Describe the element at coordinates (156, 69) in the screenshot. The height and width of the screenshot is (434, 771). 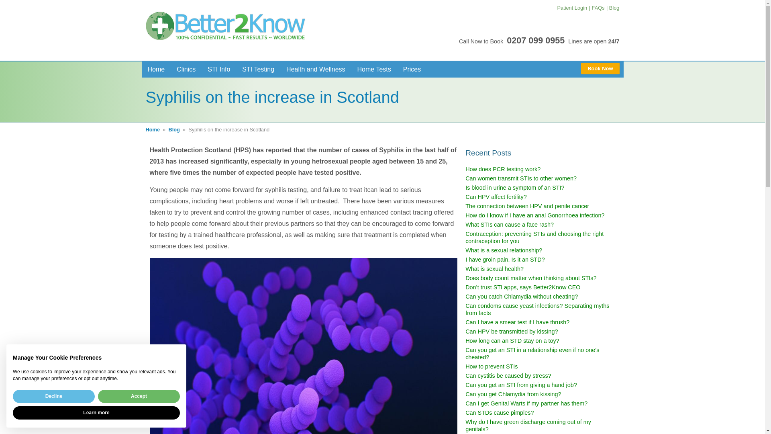
I see `Home` at that location.